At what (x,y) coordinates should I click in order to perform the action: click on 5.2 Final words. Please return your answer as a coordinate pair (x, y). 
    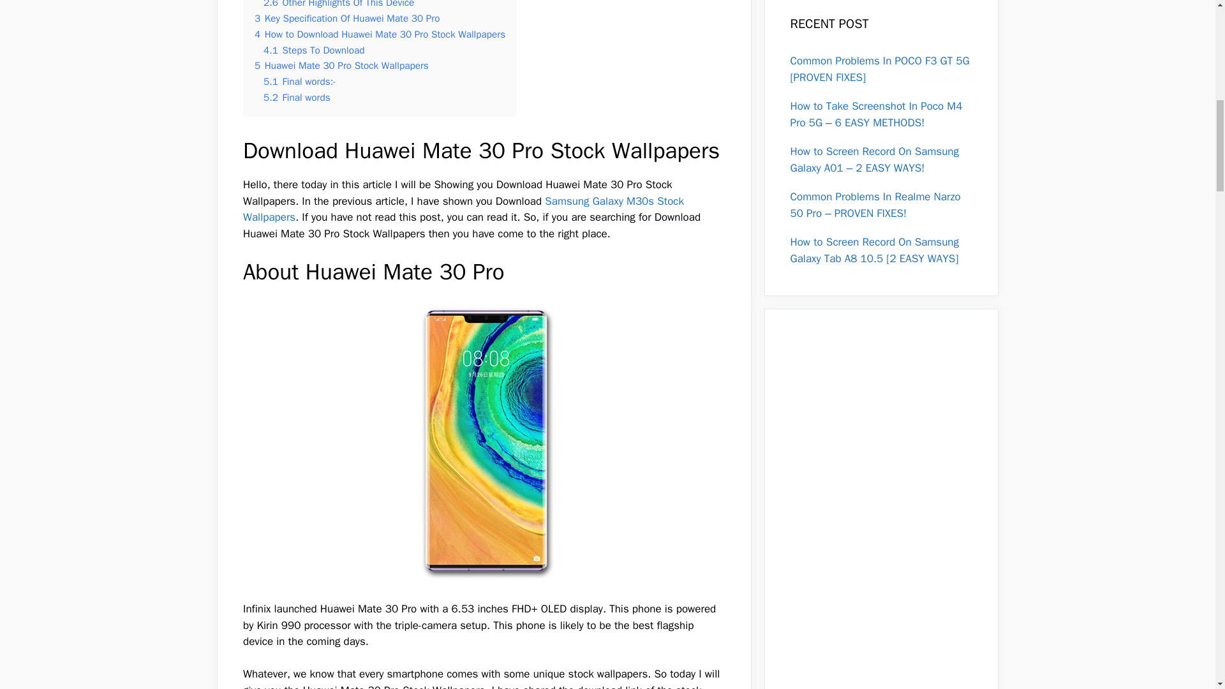
    Looking at the image, I should click on (297, 97).